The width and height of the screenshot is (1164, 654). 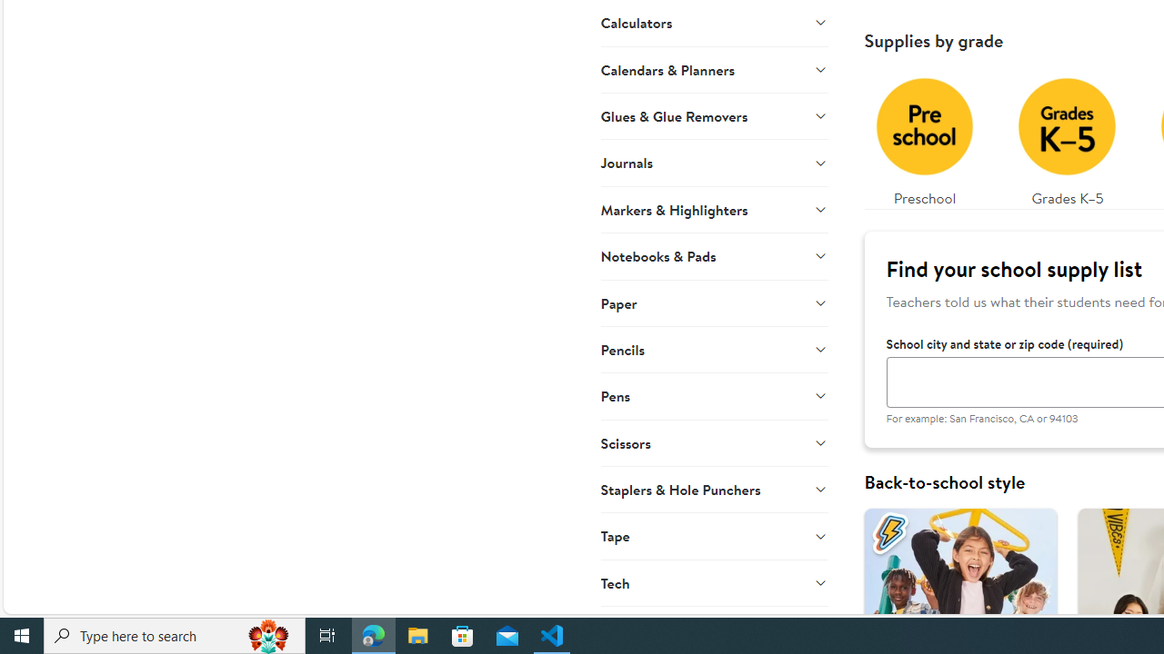 I want to click on Journals, so click(x=715, y=162).